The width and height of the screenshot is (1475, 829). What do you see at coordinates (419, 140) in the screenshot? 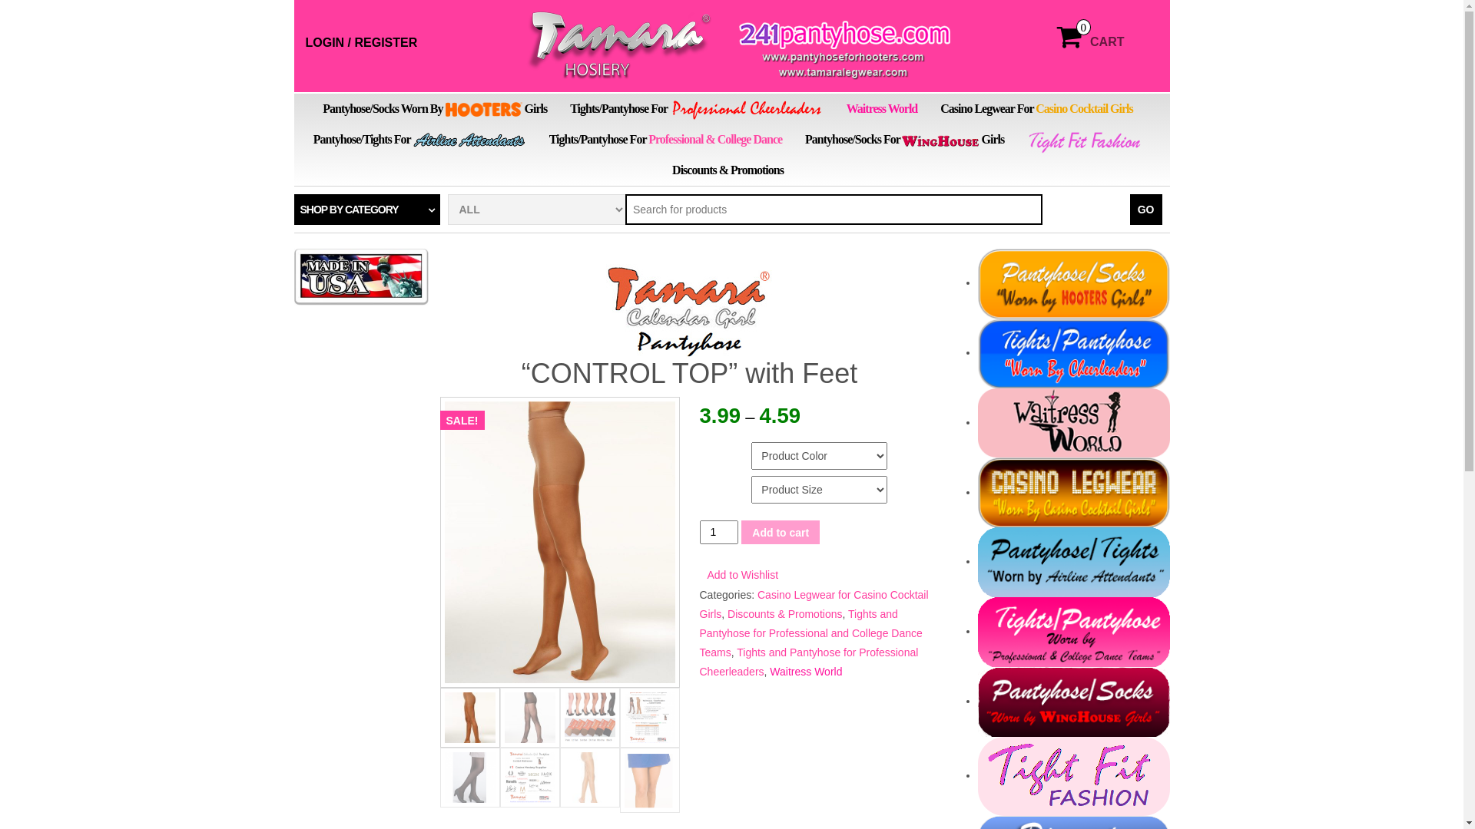
I see `Pantyhose/Tights For` at bounding box center [419, 140].